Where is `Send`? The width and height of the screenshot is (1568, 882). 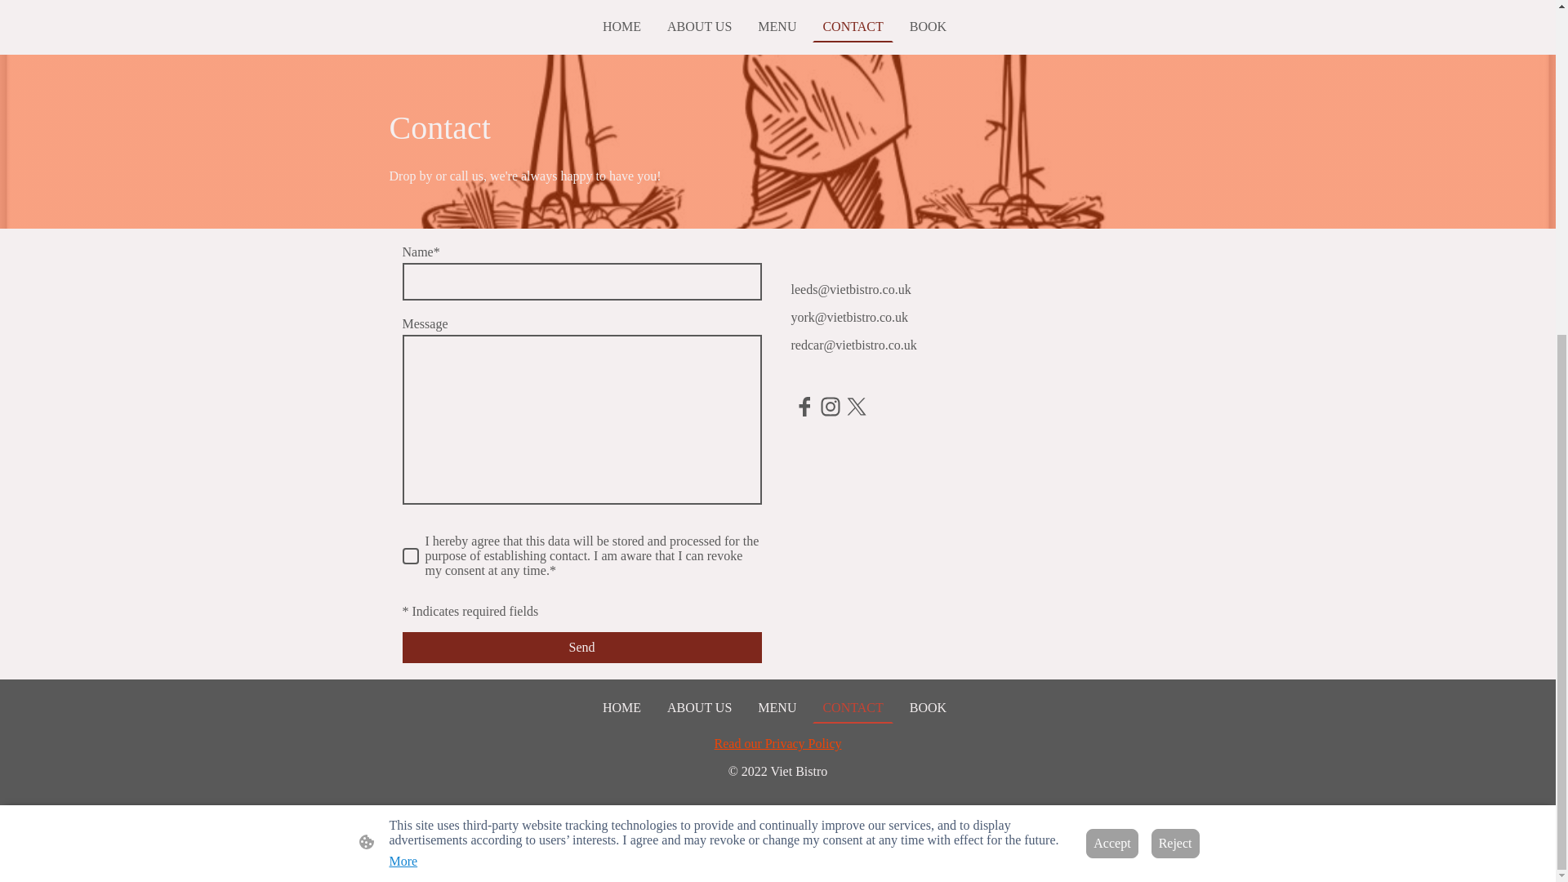 Send is located at coordinates (581, 648).